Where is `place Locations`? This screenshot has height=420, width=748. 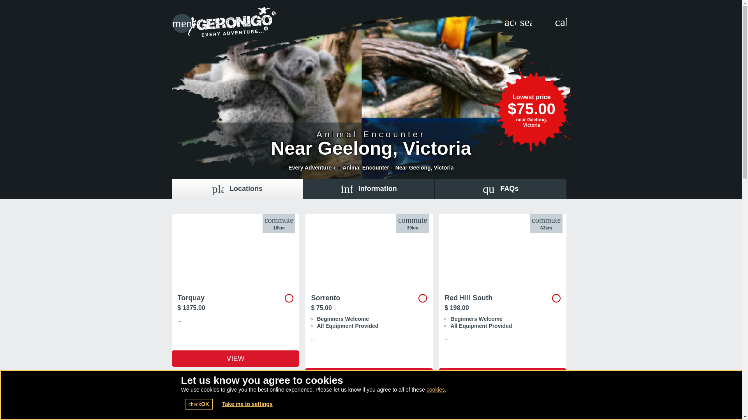 place Locations is located at coordinates (365, 167).